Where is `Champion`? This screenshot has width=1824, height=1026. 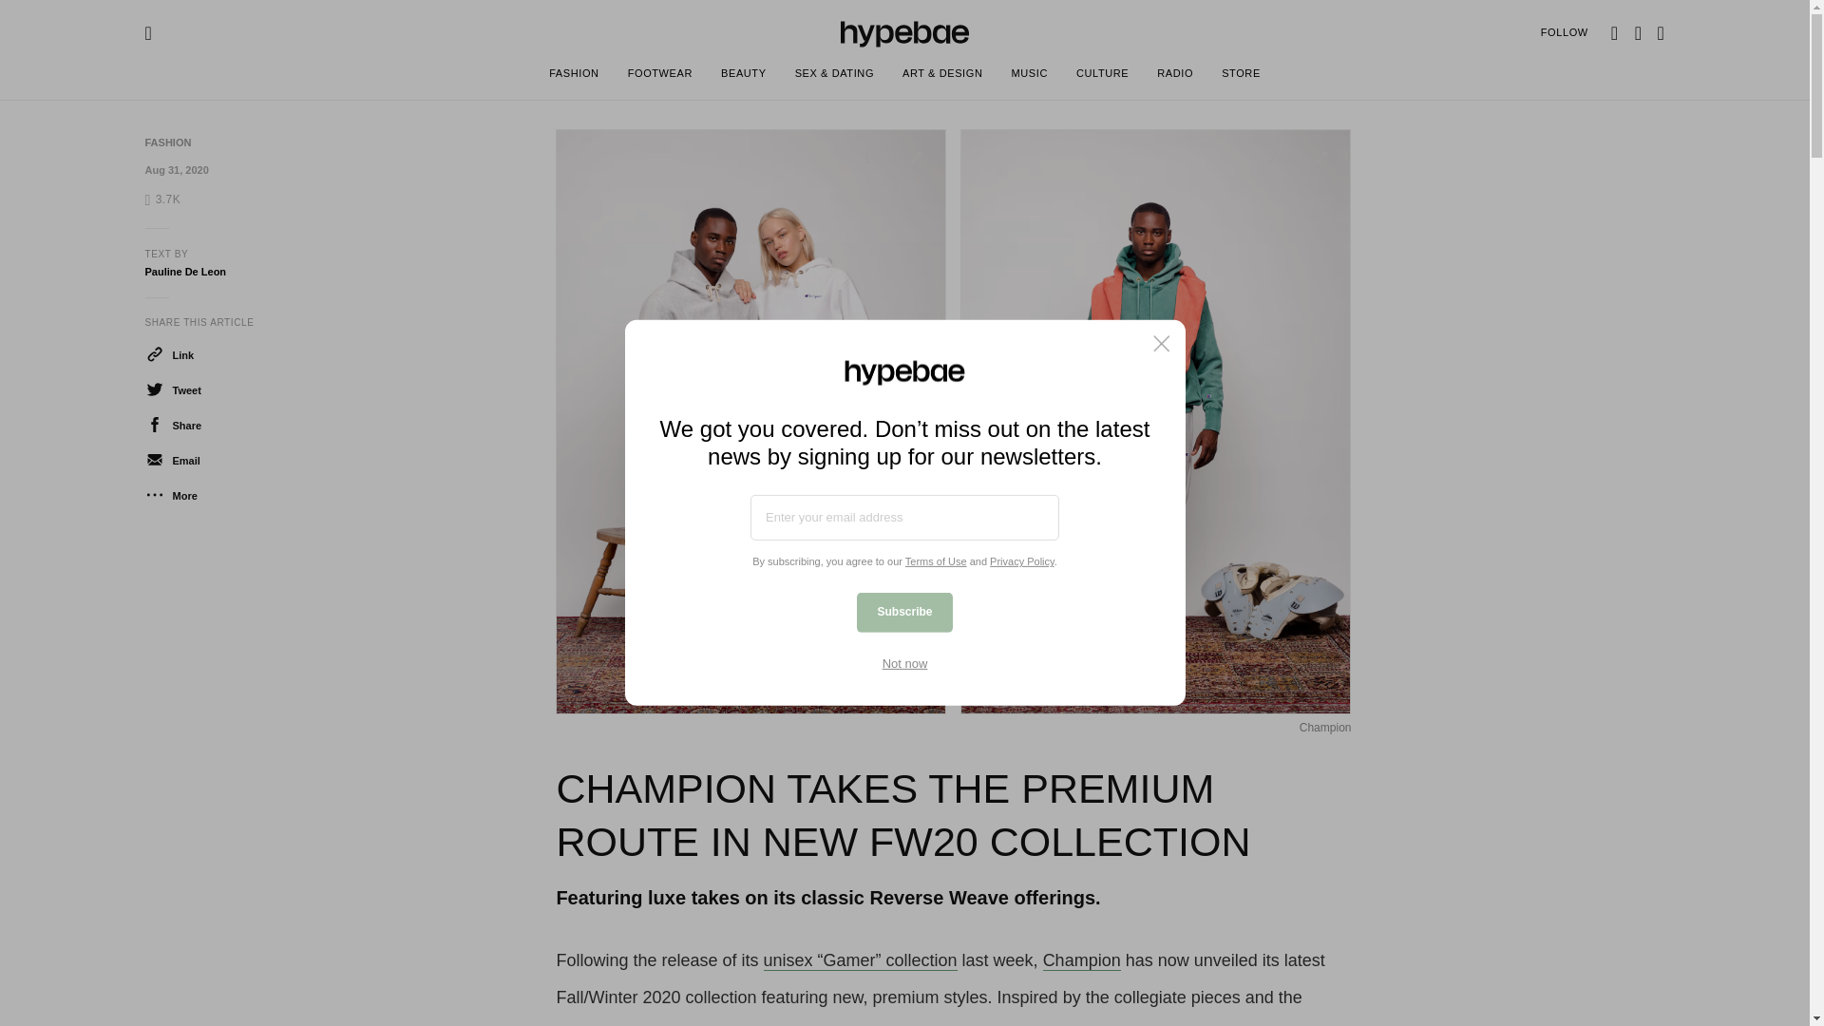
Champion is located at coordinates (1082, 960).